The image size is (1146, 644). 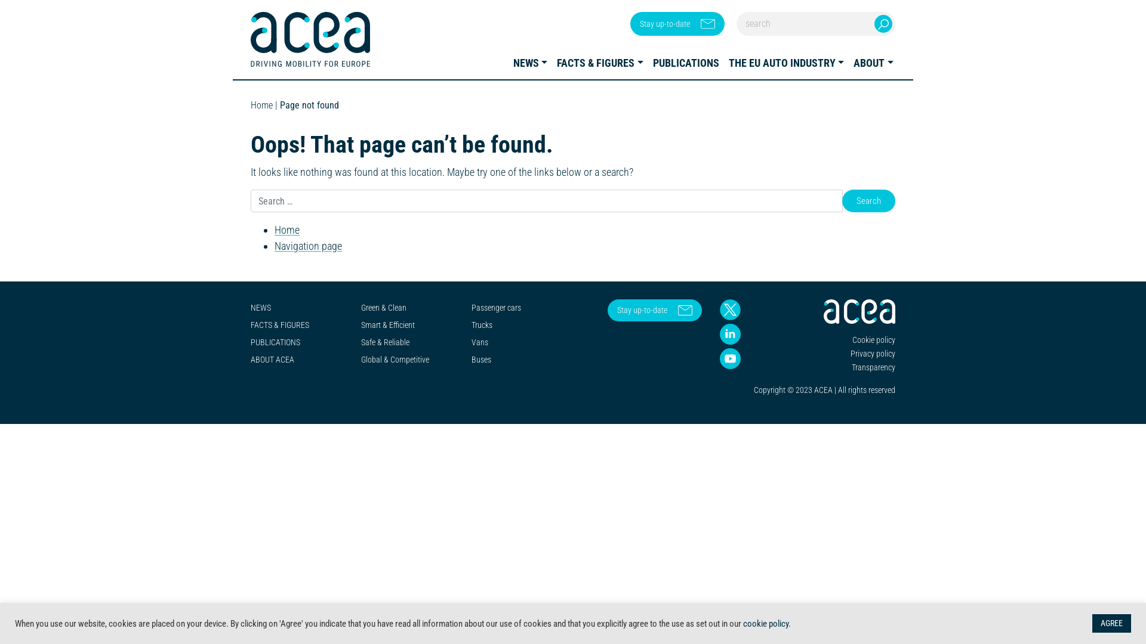 I want to click on Trucks, so click(x=482, y=325).